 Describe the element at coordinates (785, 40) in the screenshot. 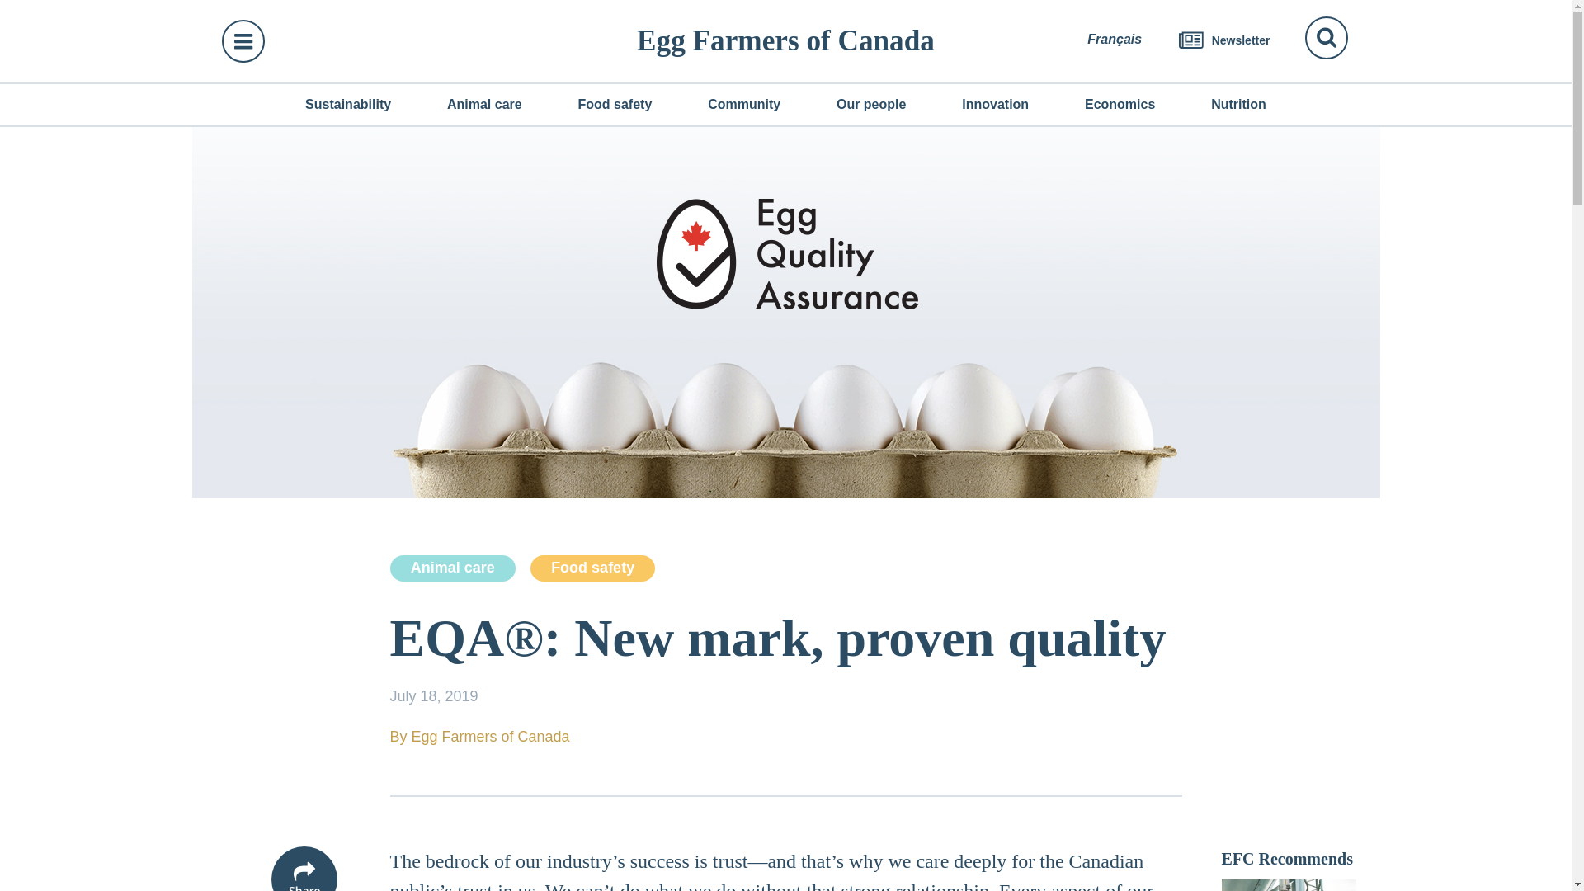

I see `Egg Farmers of Canada` at that location.